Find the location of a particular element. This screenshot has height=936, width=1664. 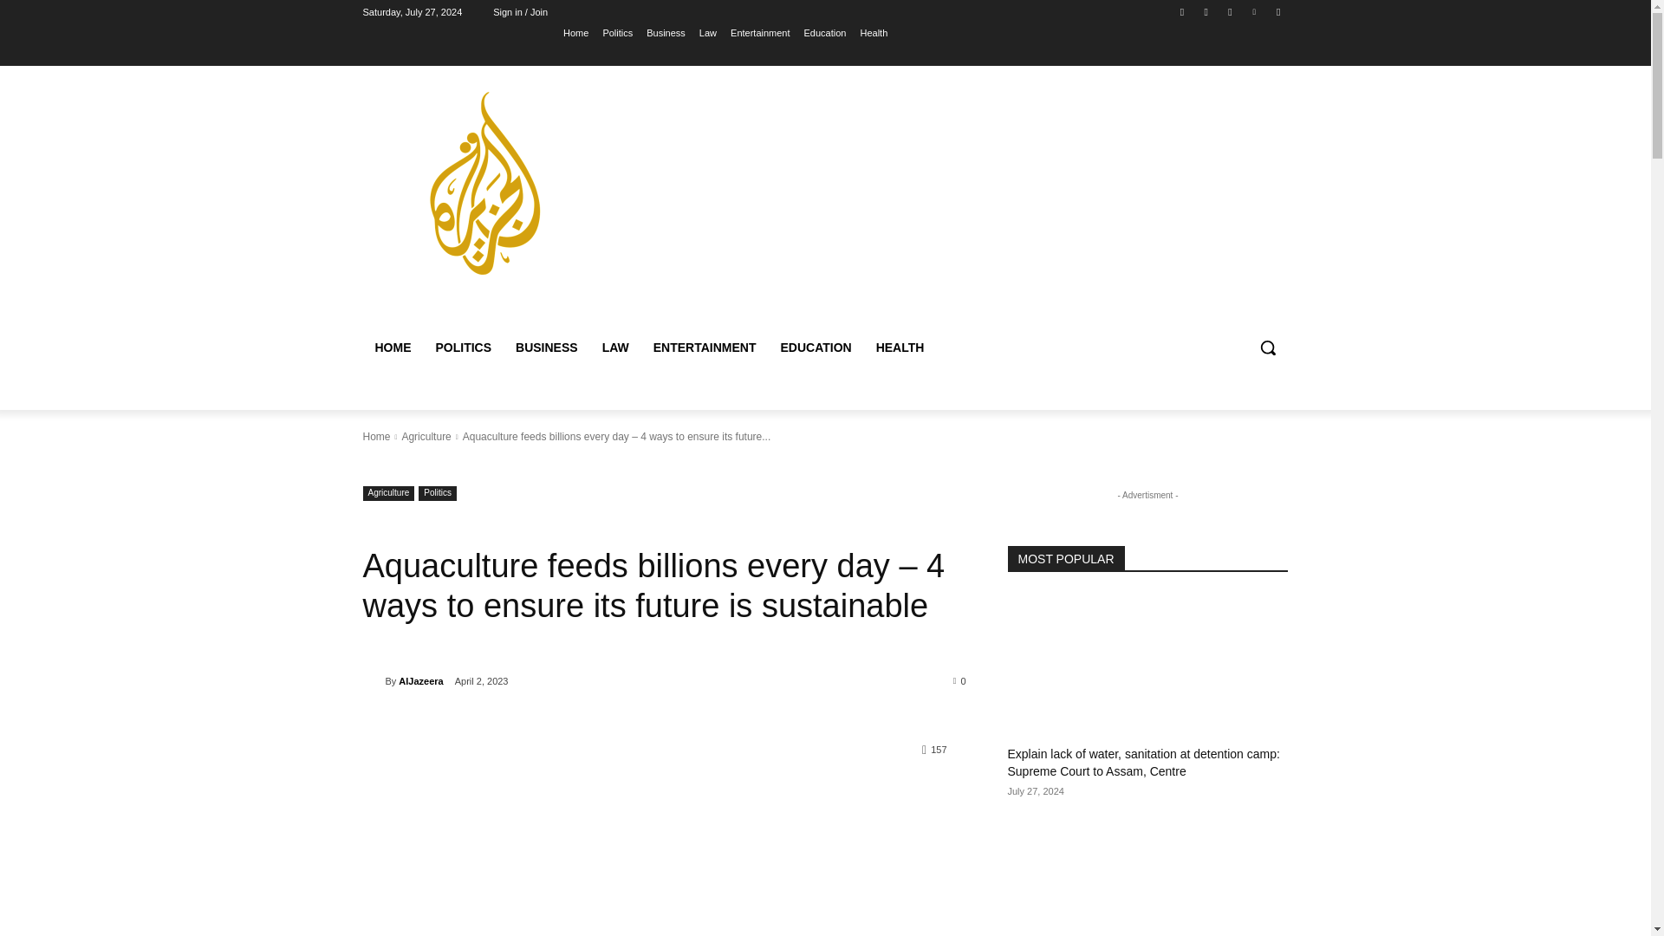

0 is located at coordinates (960, 679).